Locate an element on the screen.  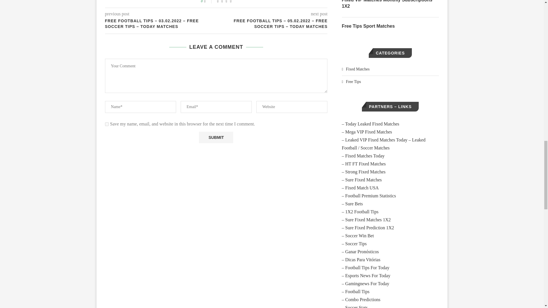
Like is located at coordinates (208, 2).